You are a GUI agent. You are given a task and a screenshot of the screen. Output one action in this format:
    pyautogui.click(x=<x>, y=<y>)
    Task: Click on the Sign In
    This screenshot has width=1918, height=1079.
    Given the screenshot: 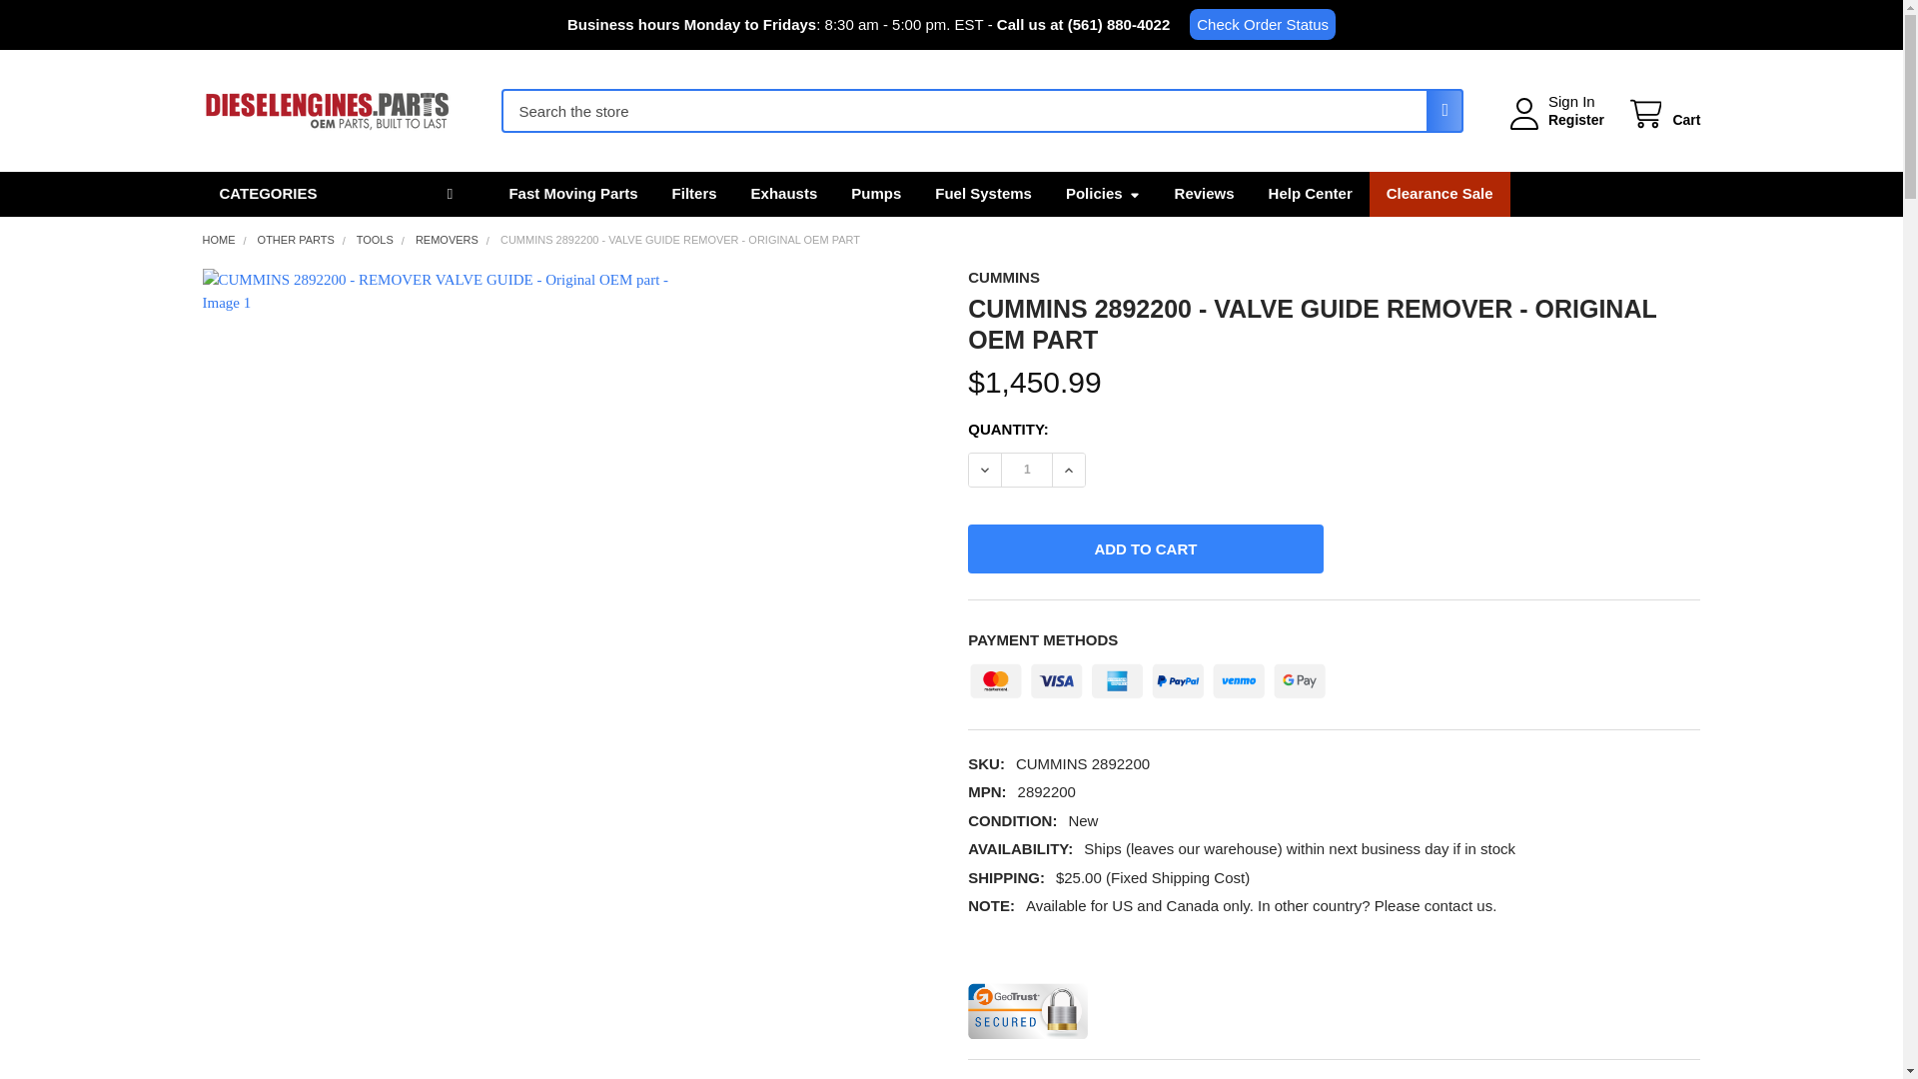 What is the action you would take?
    pyautogui.click(x=1571, y=102)
    